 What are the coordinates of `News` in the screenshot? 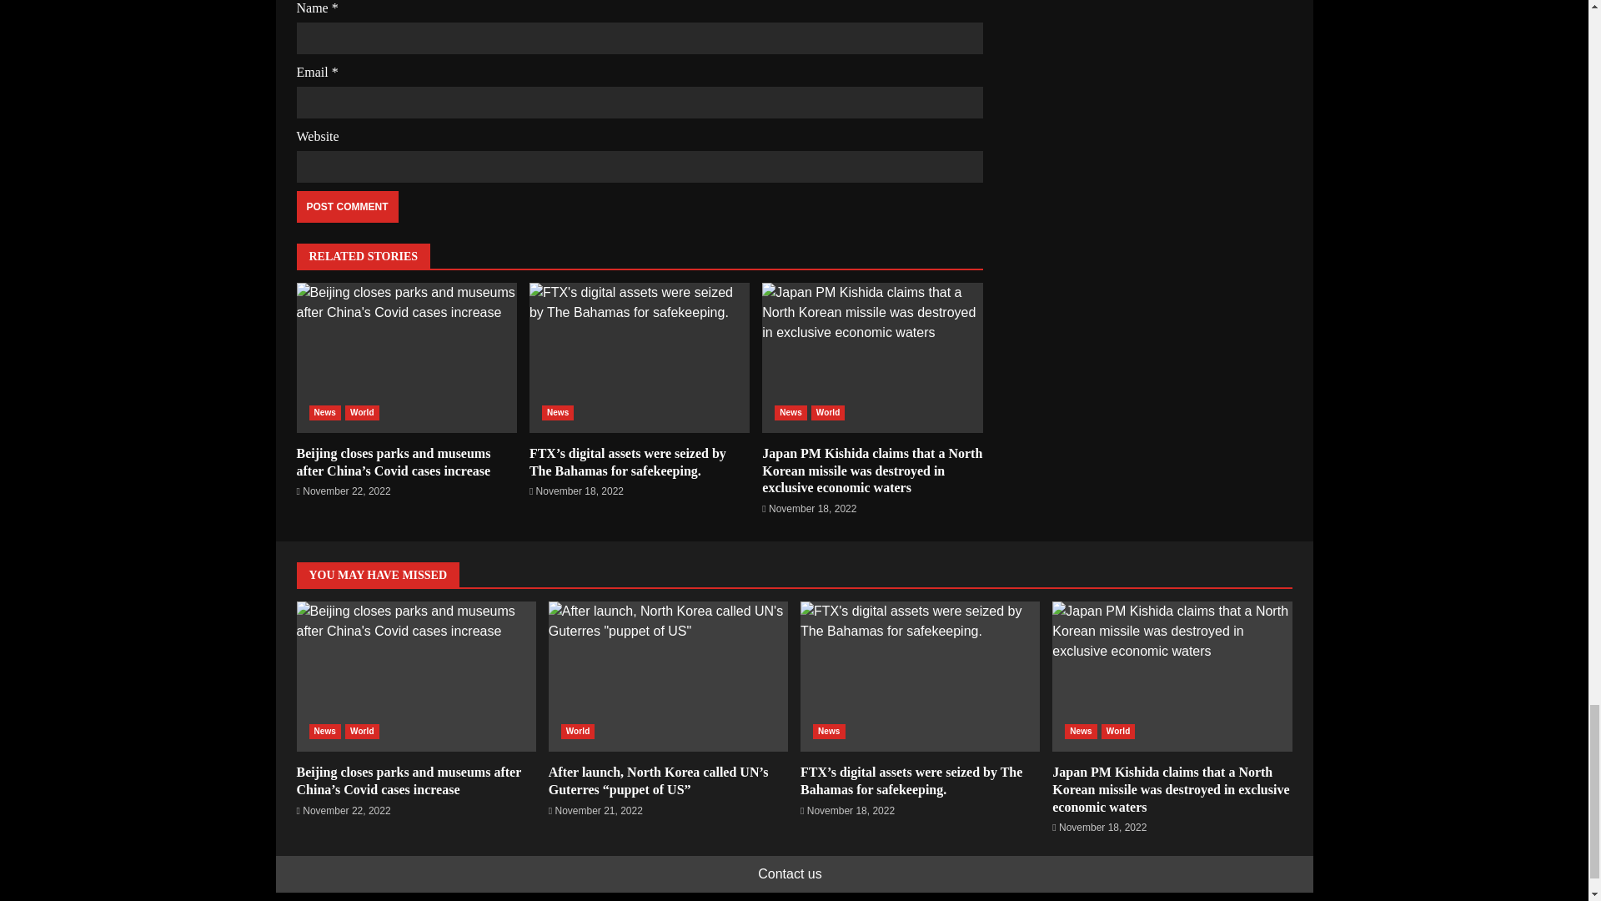 It's located at (559, 413).